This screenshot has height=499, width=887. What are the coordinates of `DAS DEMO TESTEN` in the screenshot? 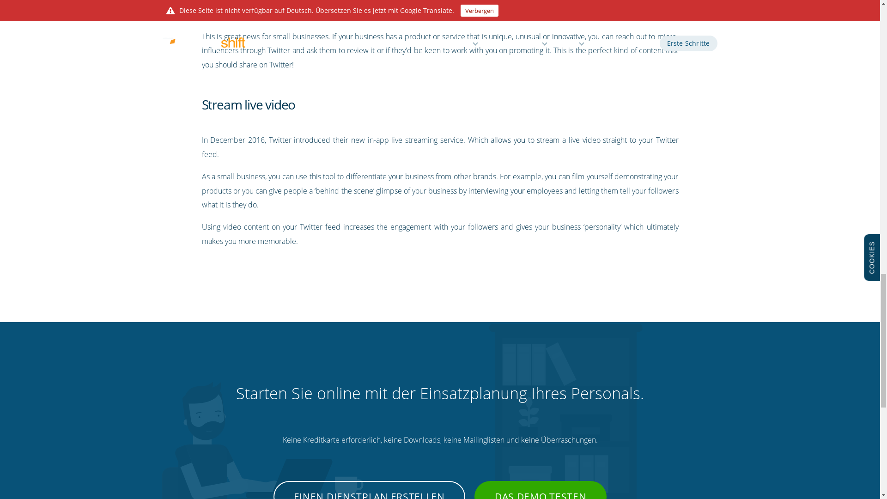 It's located at (541, 490).